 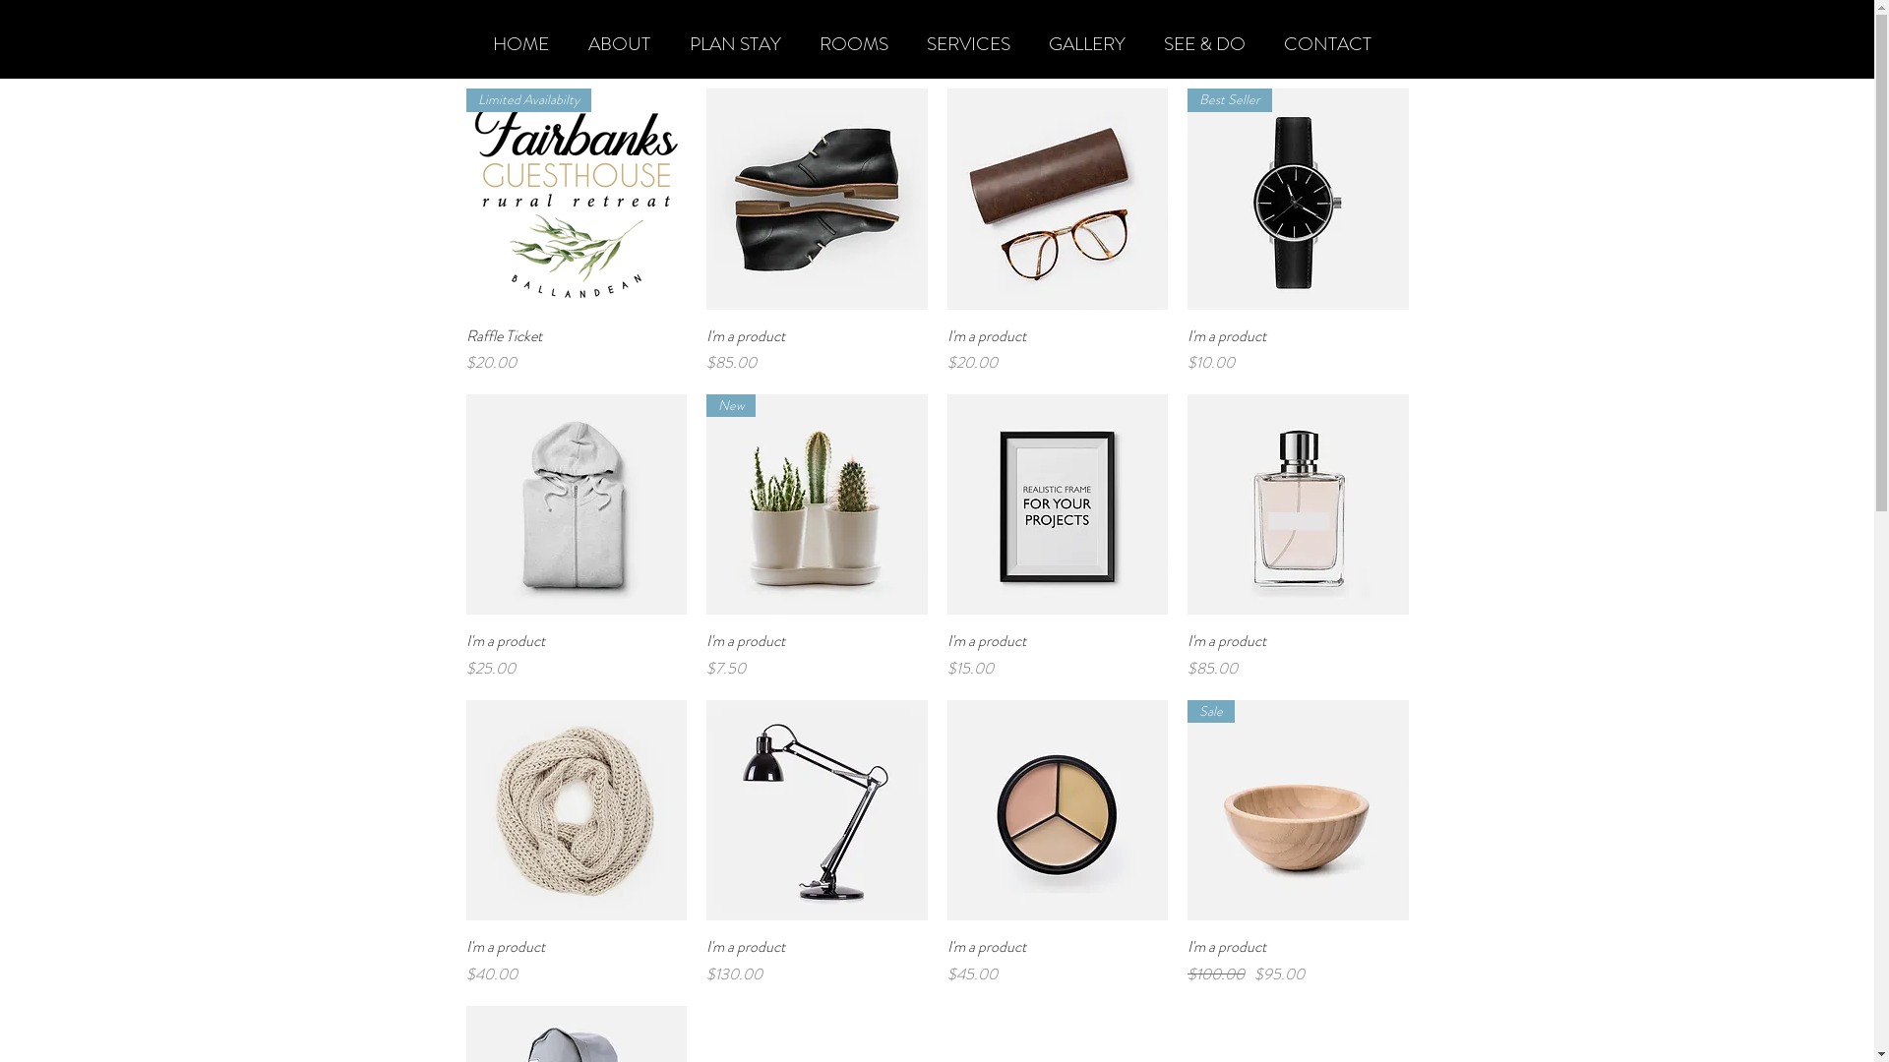 I want to click on GALLERY, so click(x=1086, y=44).